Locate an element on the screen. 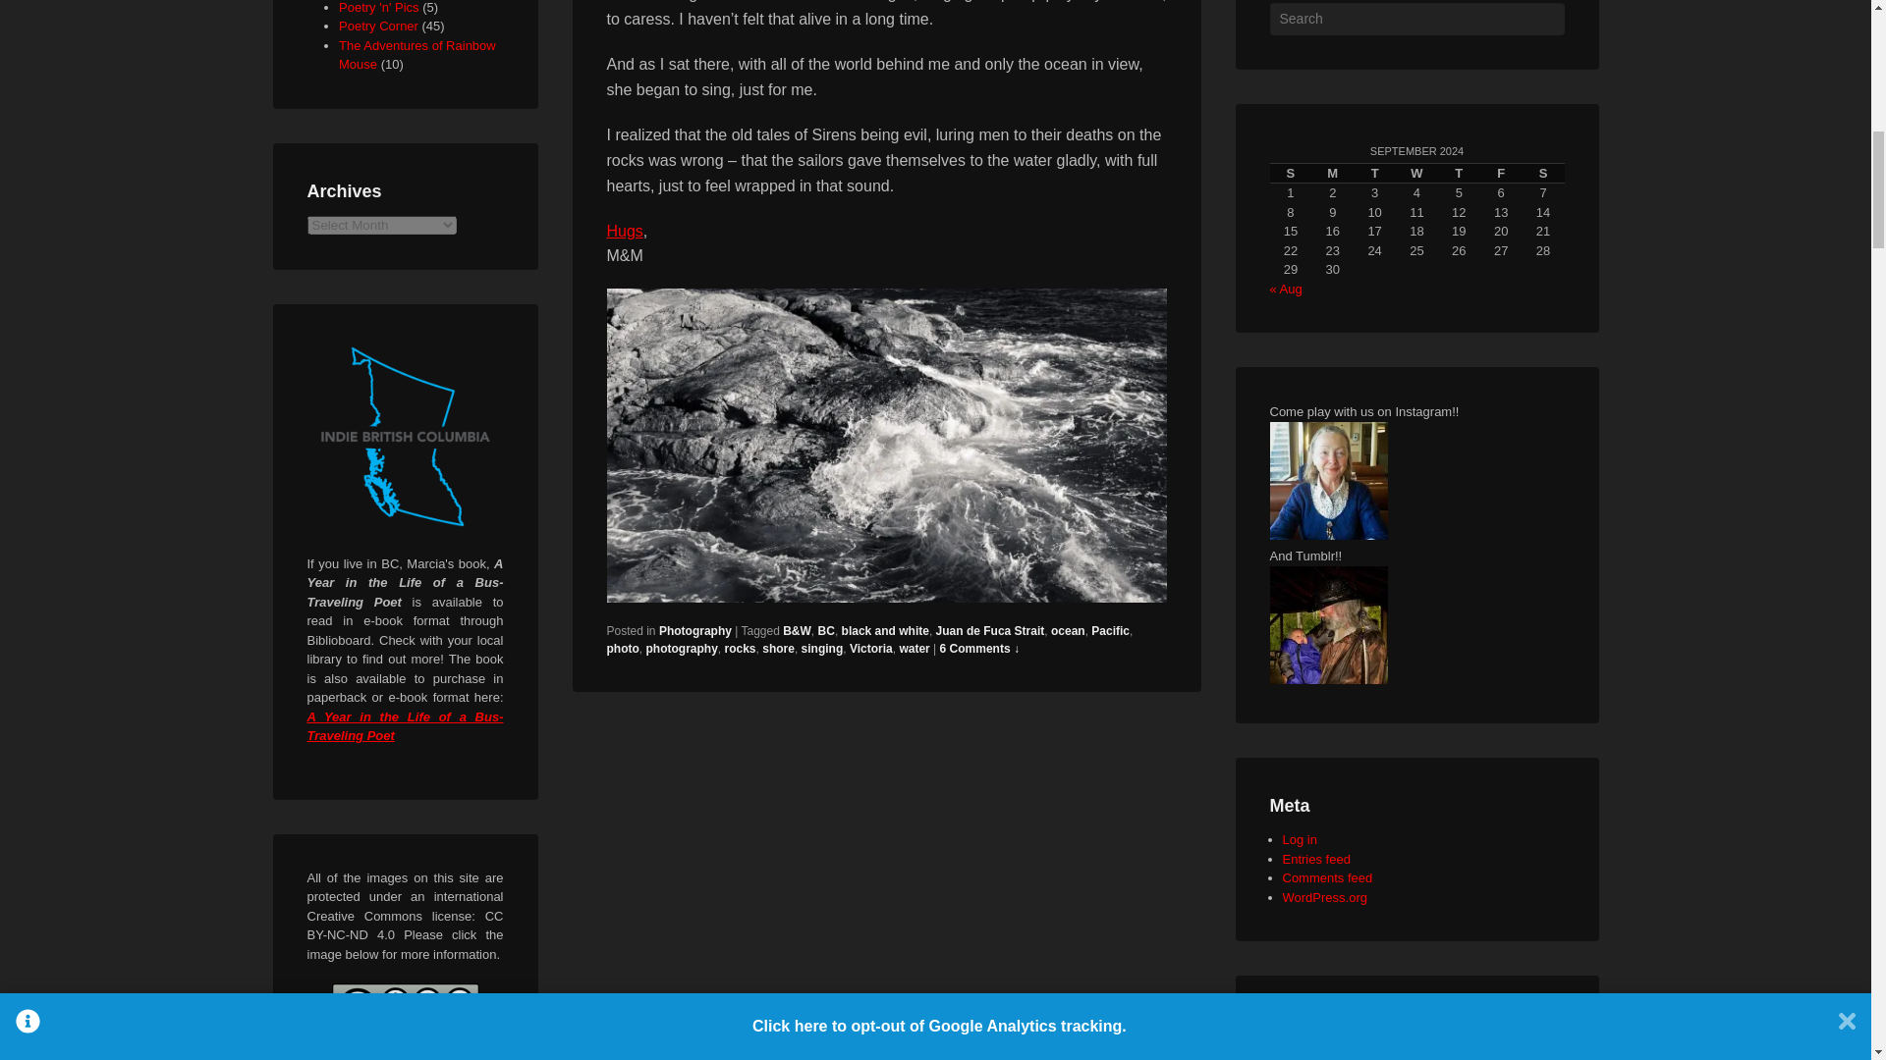  photo is located at coordinates (623, 649).